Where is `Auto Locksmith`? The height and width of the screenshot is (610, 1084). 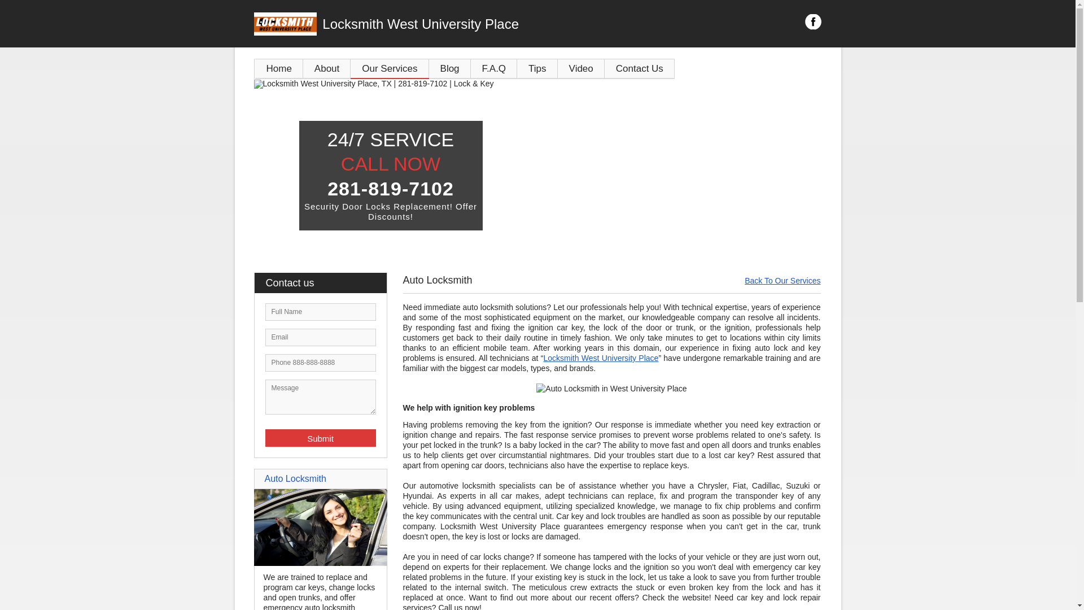 Auto Locksmith is located at coordinates (321, 563).